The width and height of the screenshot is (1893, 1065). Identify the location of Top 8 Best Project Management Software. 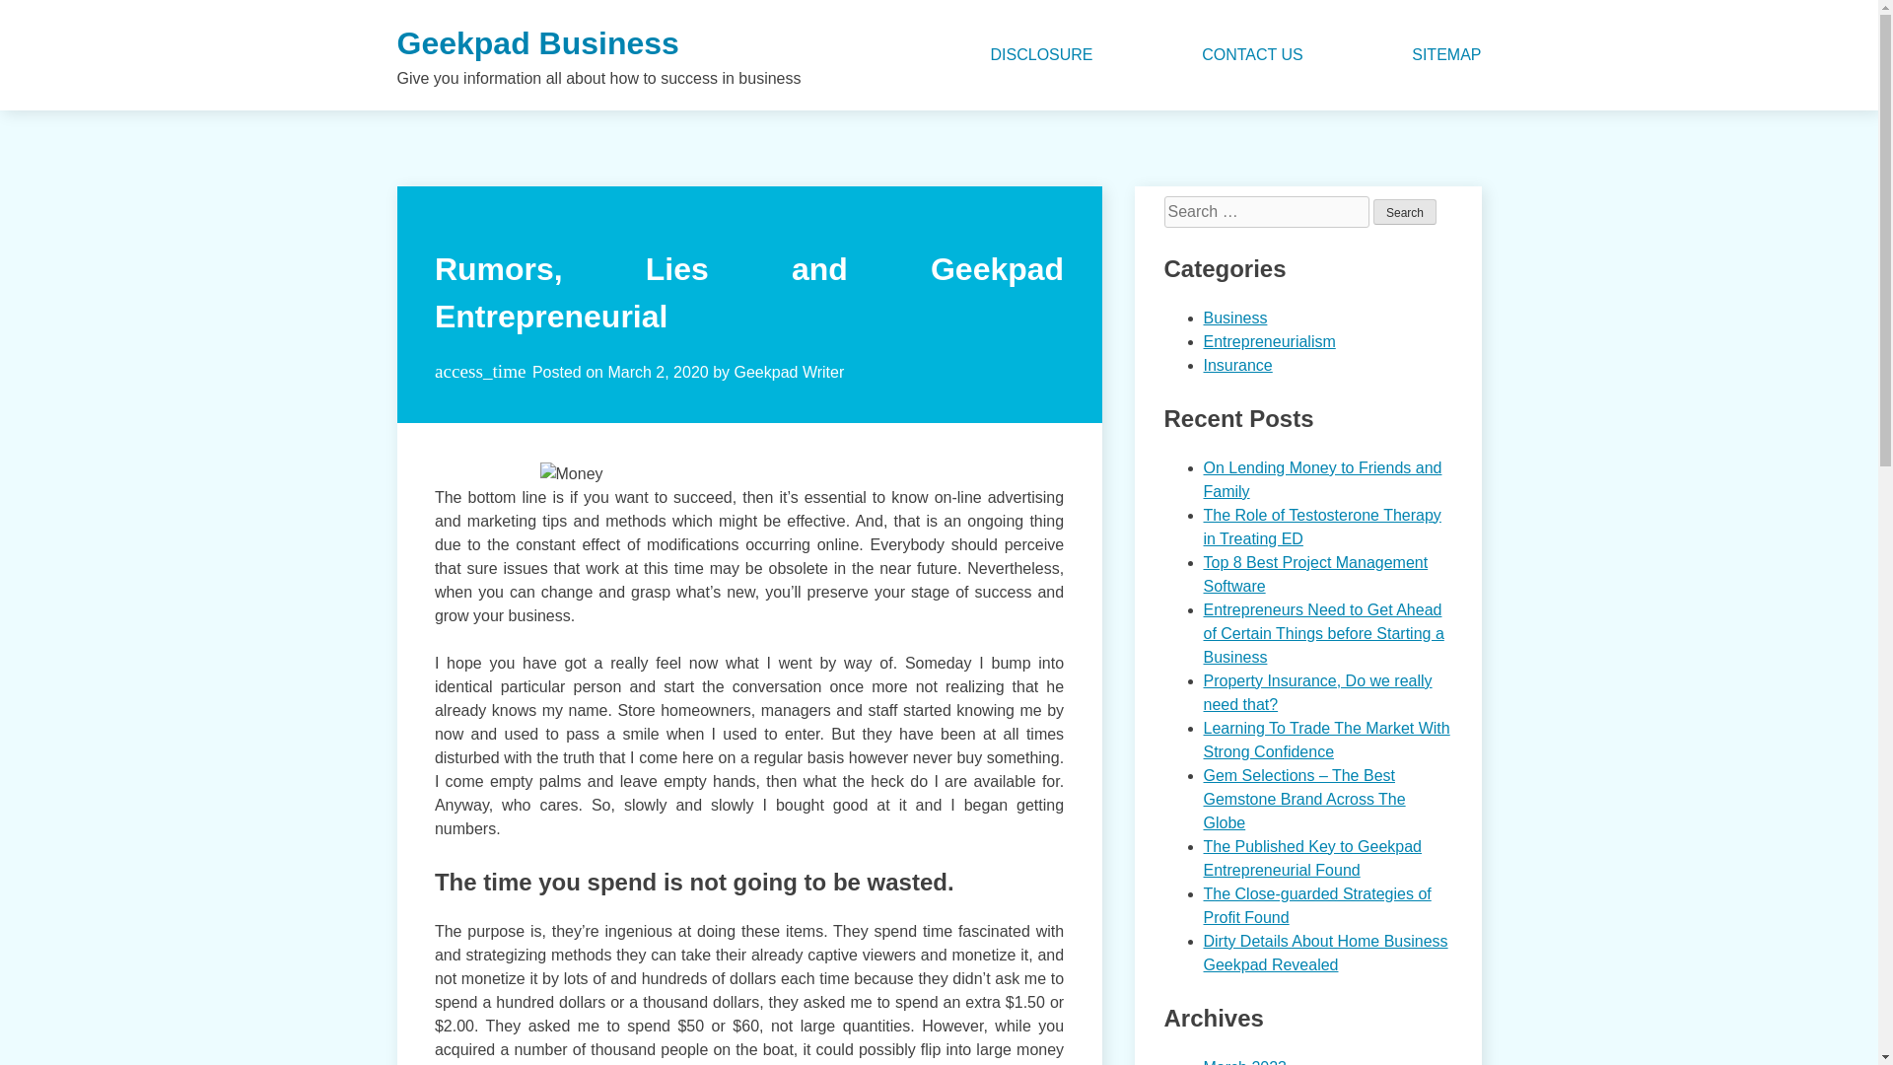
(1314, 574).